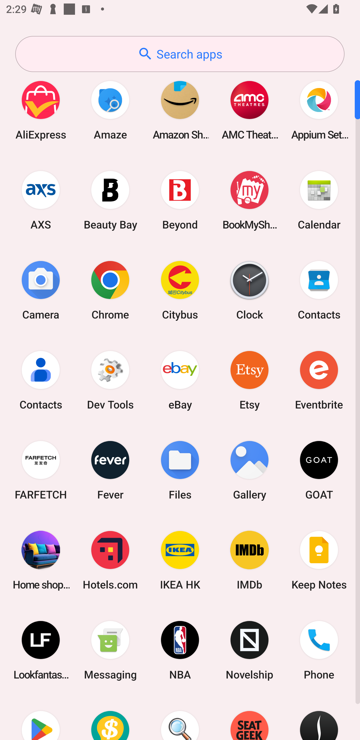  I want to click on Lookfantastic, so click(41, 650).